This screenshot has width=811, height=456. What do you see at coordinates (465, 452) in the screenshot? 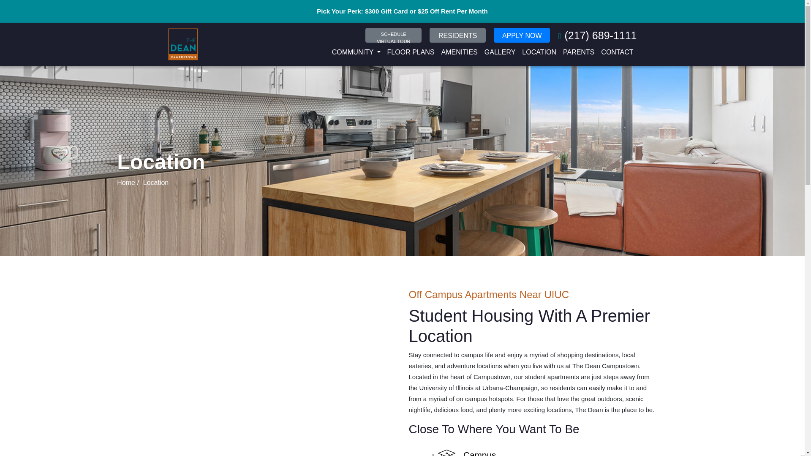
I see `GALLERY` at bounding box center [465, 452].